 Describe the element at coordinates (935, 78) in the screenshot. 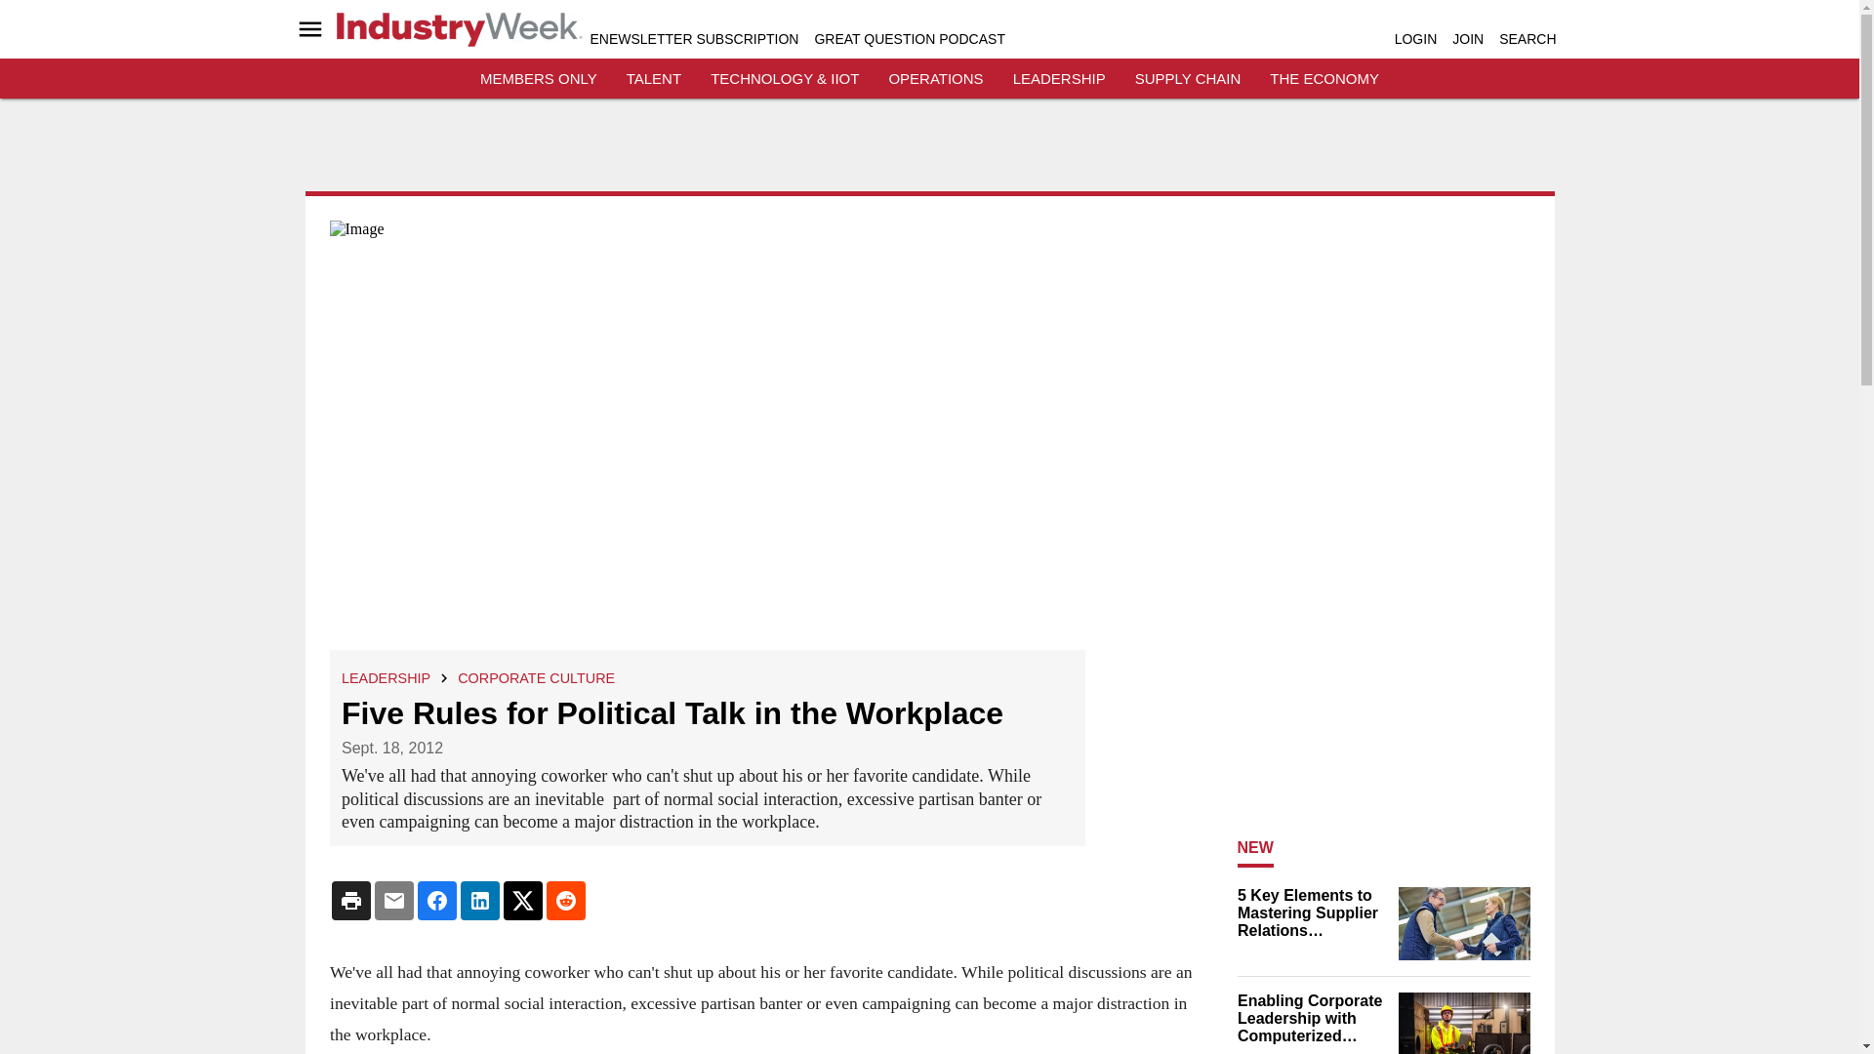

I see `OPERATIONS` at that location.